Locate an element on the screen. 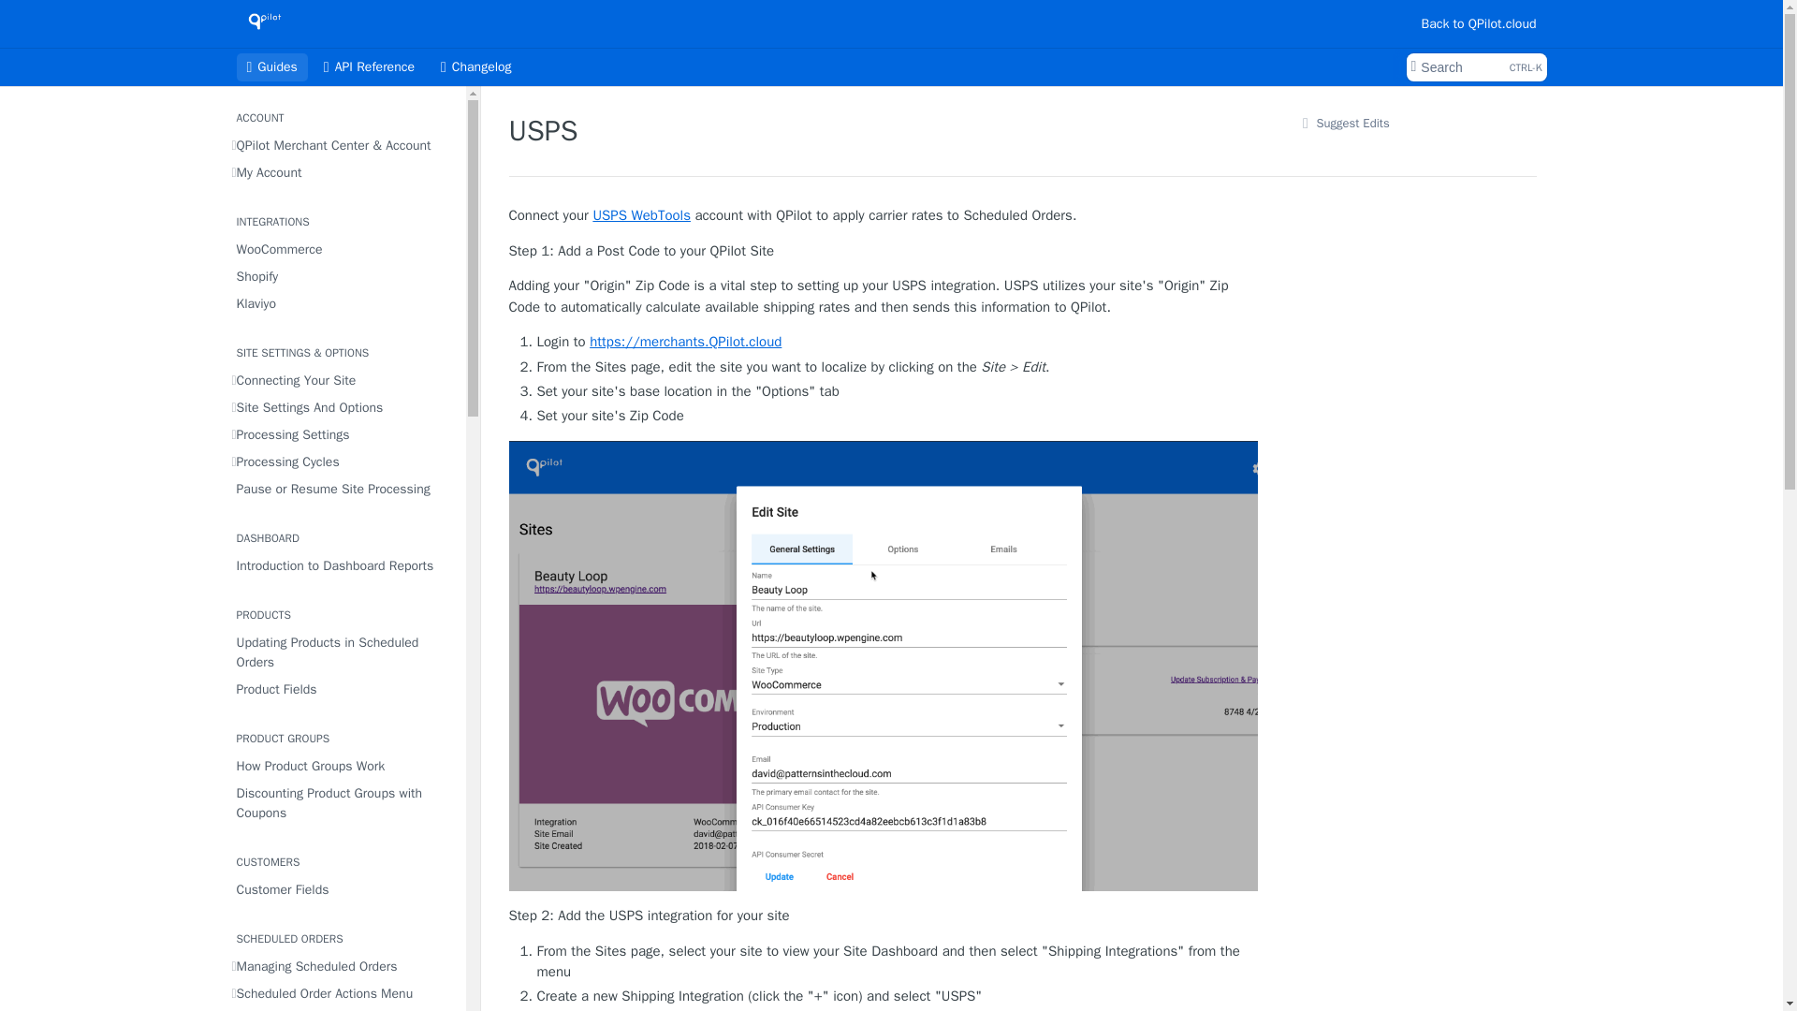 Image resolution: width=1797 pixels, height=1011 pixels. WooCommerce is located at coordinates (343, 434).